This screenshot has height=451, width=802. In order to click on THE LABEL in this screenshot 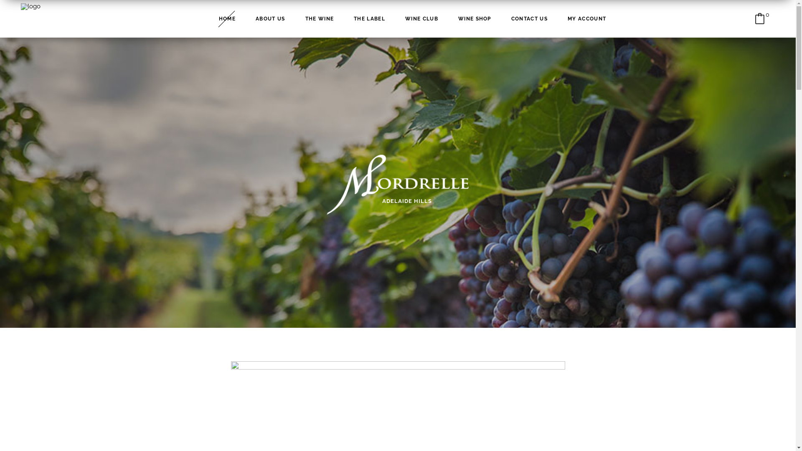, I will do `click(369, 19)`.